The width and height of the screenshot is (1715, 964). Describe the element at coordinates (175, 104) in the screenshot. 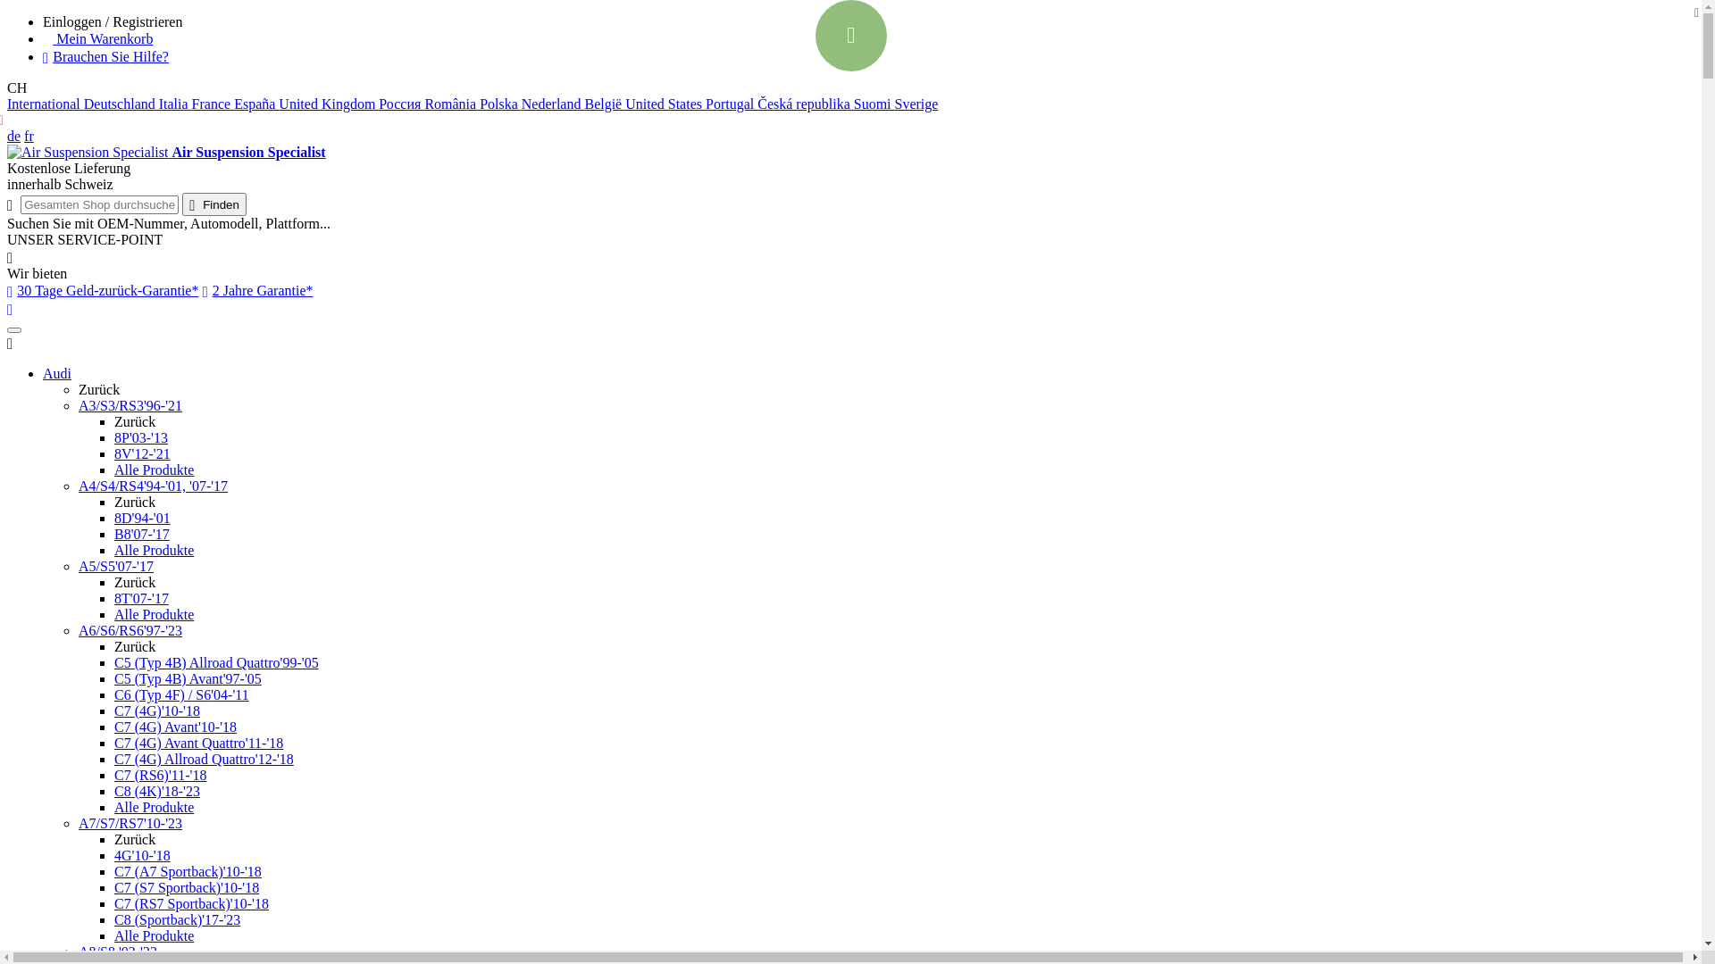

I see `Italia` at that location.